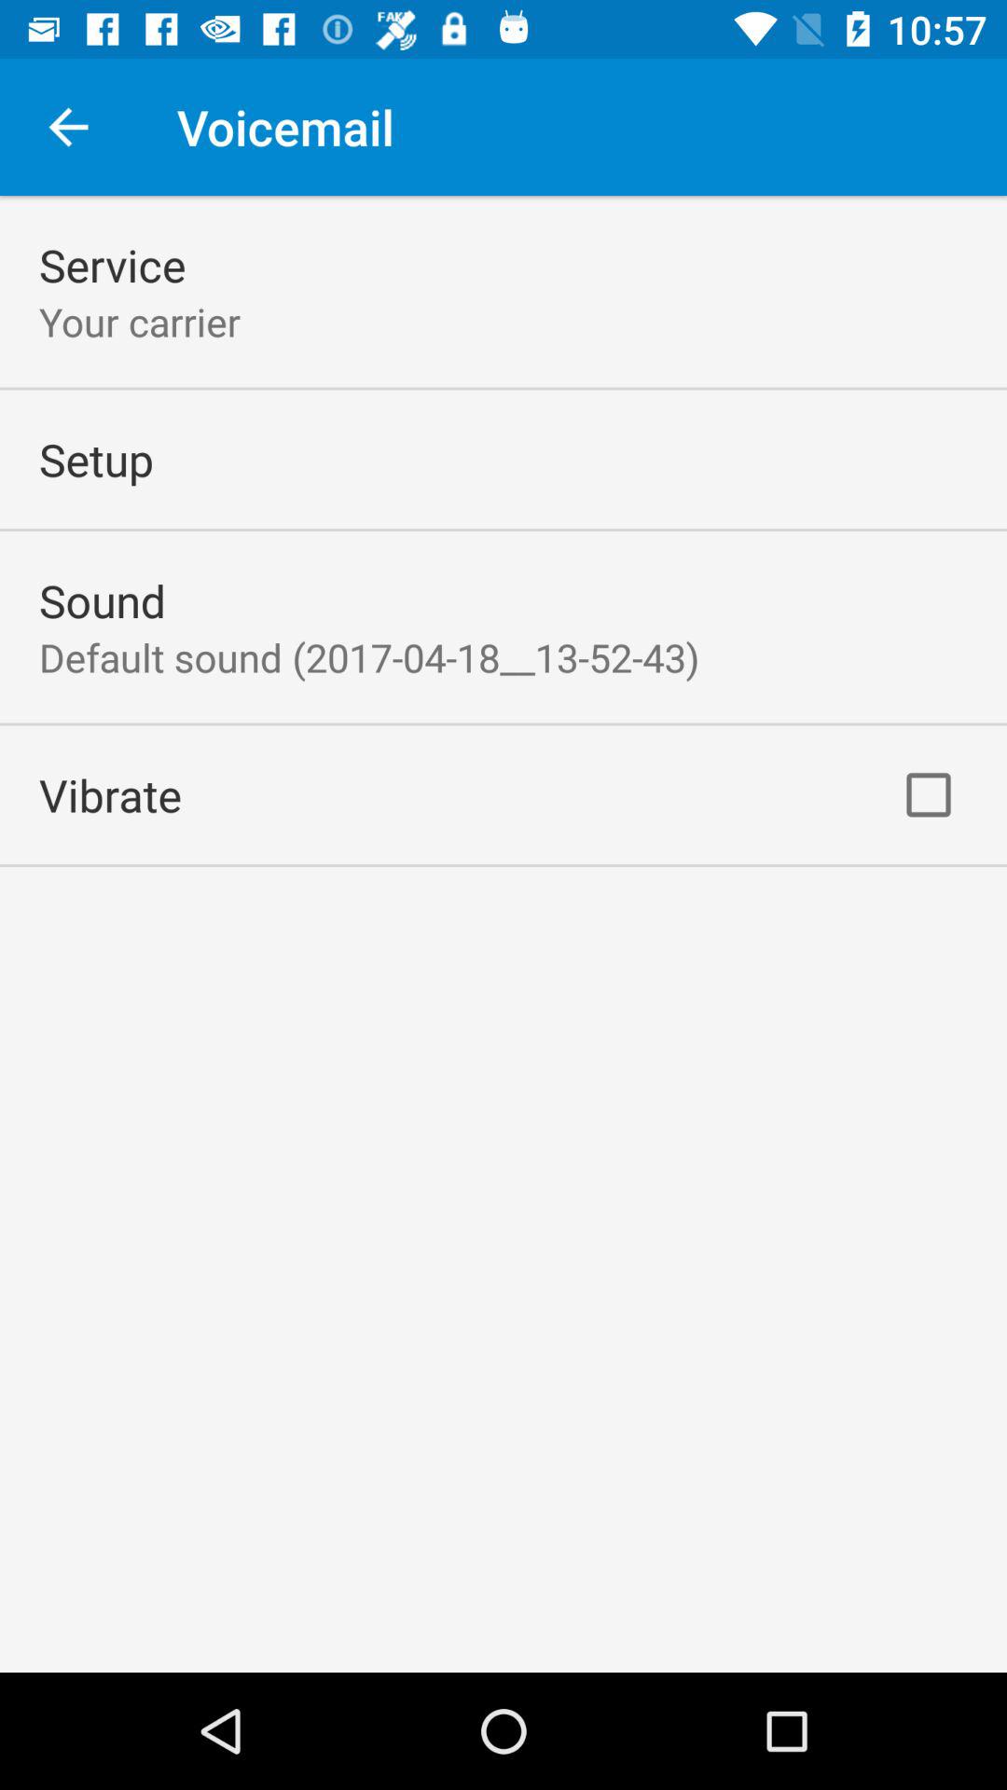  Describe the element at coordinates (369, 656) in the screenshot. I see `press the app below the sound app` at that location.